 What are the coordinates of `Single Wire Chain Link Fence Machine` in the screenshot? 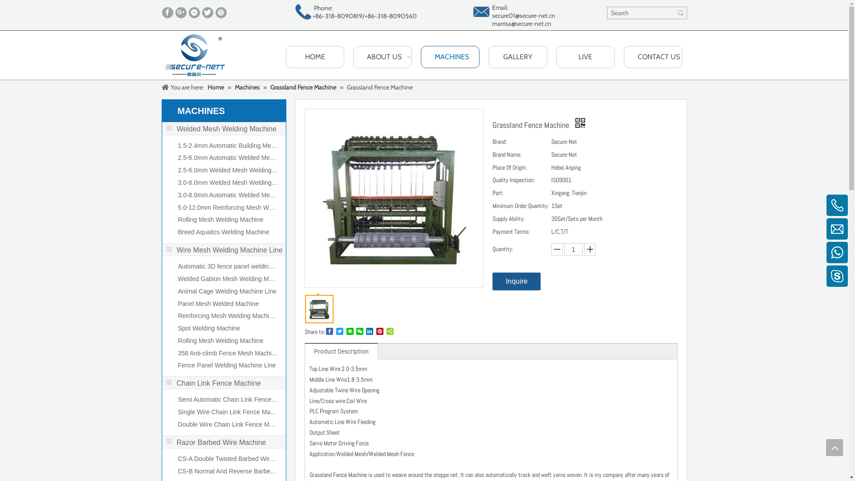 It's located at (228, 412).